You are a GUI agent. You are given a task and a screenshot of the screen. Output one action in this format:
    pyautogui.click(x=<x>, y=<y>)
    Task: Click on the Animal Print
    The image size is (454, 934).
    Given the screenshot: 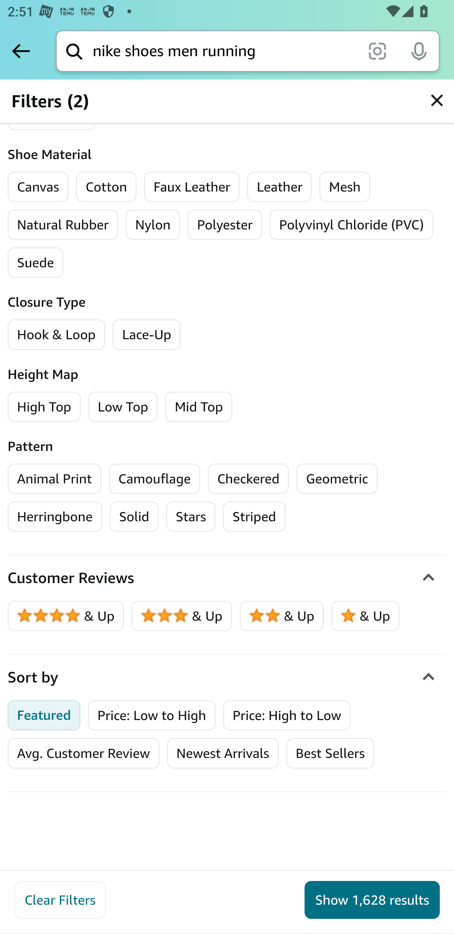 What is the action you would take?
    pyautogui.click(x=55, y=478)
    